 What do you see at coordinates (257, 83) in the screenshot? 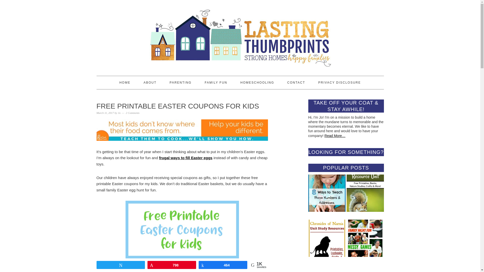
I see `HOMESCHOOLING` at bounding box center [257, 83].